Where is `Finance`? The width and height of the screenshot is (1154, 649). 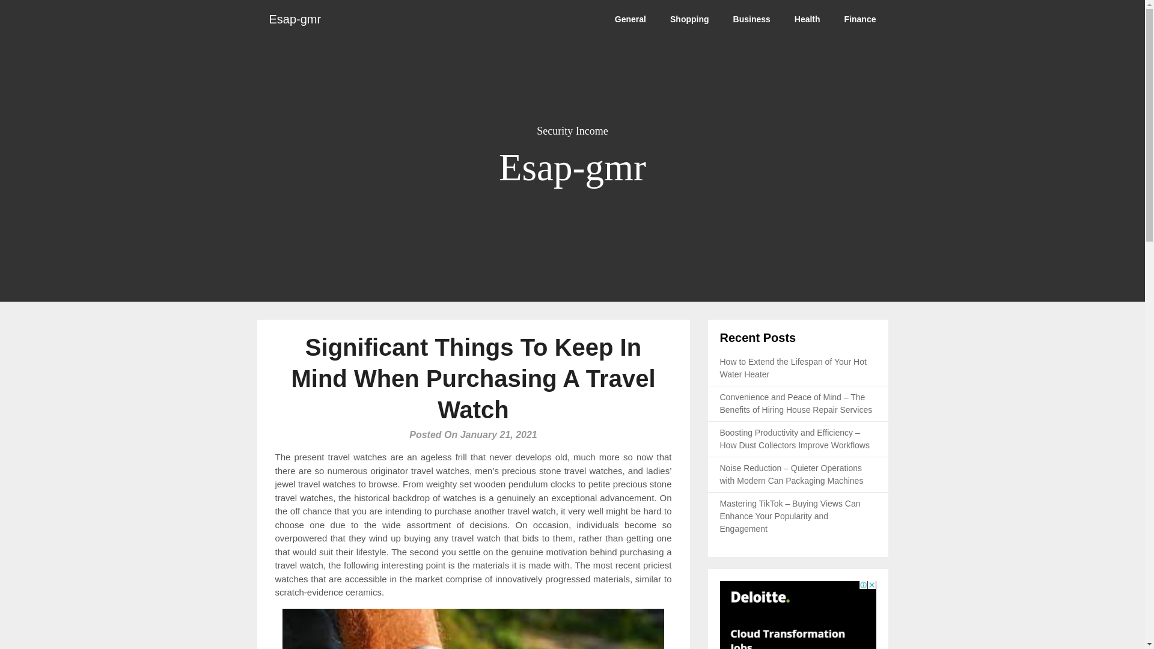 Finance is located at coordinates (860, 19).